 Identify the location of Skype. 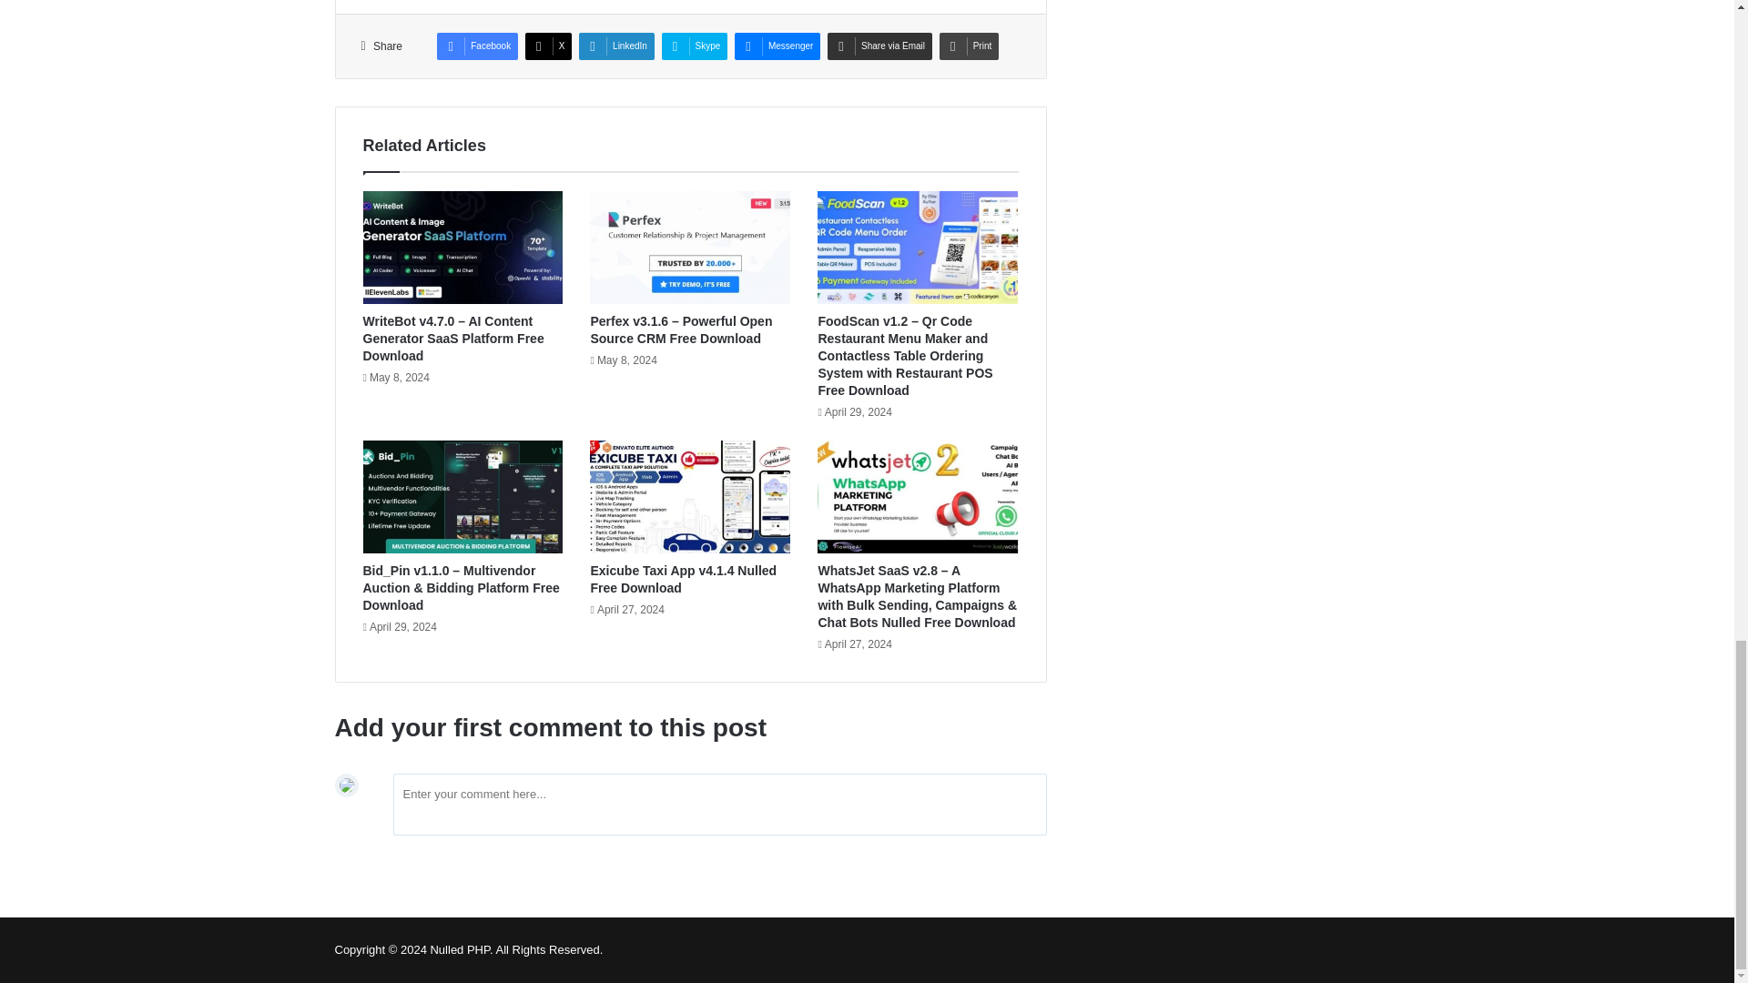
(696, 46).